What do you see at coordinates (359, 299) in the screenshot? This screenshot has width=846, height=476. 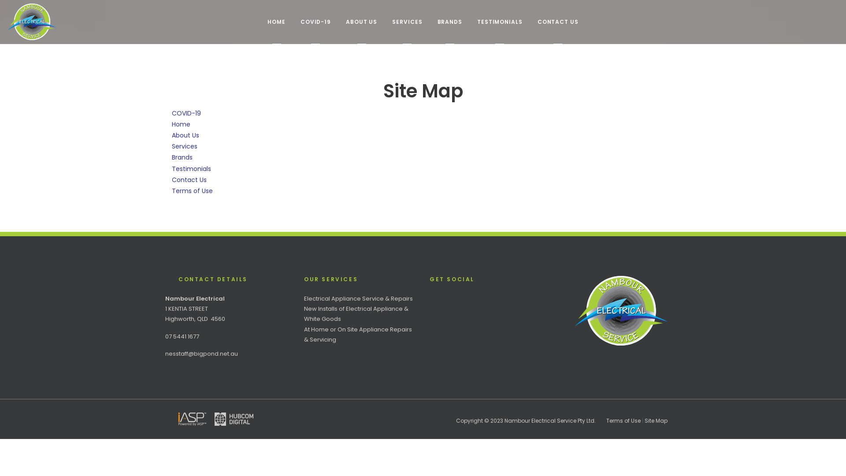 I see `Electrical Appliance Service & Repairs` at bounding box center [359, 299].